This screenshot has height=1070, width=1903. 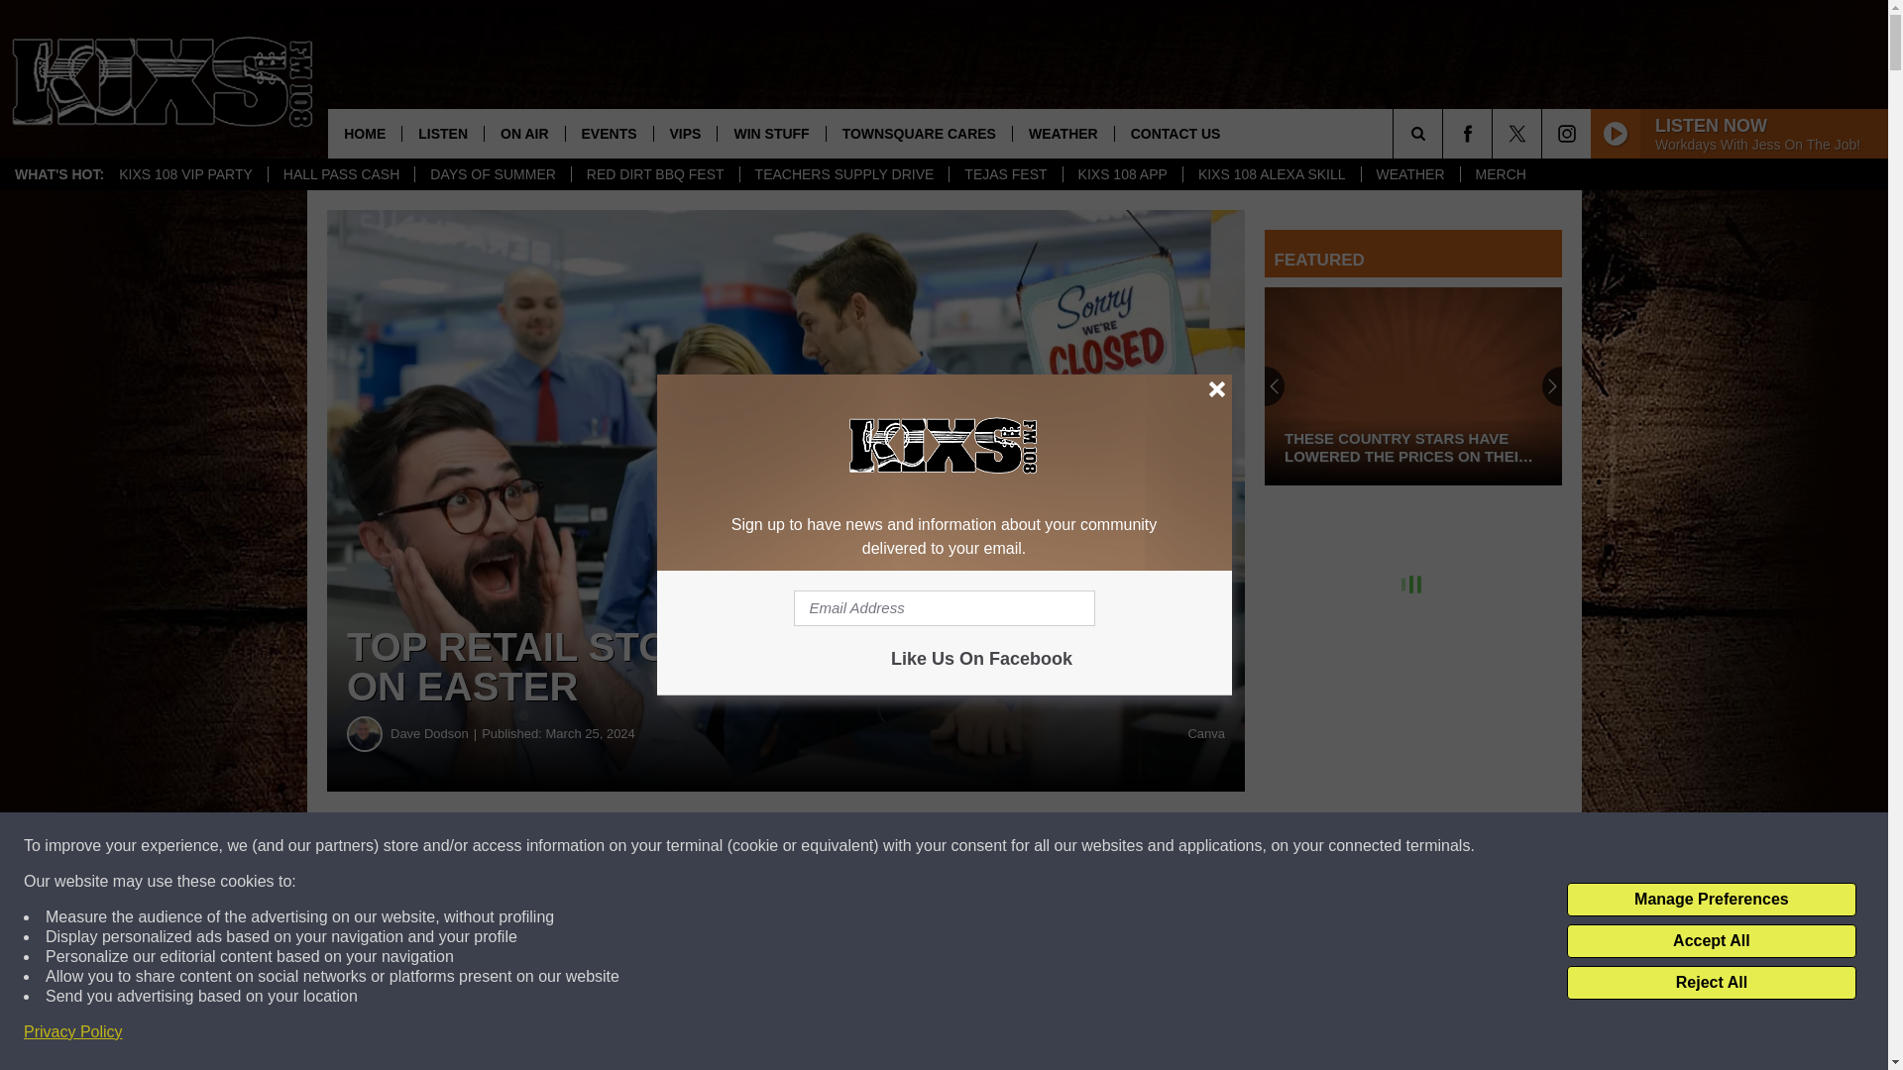 I want to click on Accept All, so click(x=1711, y=941).